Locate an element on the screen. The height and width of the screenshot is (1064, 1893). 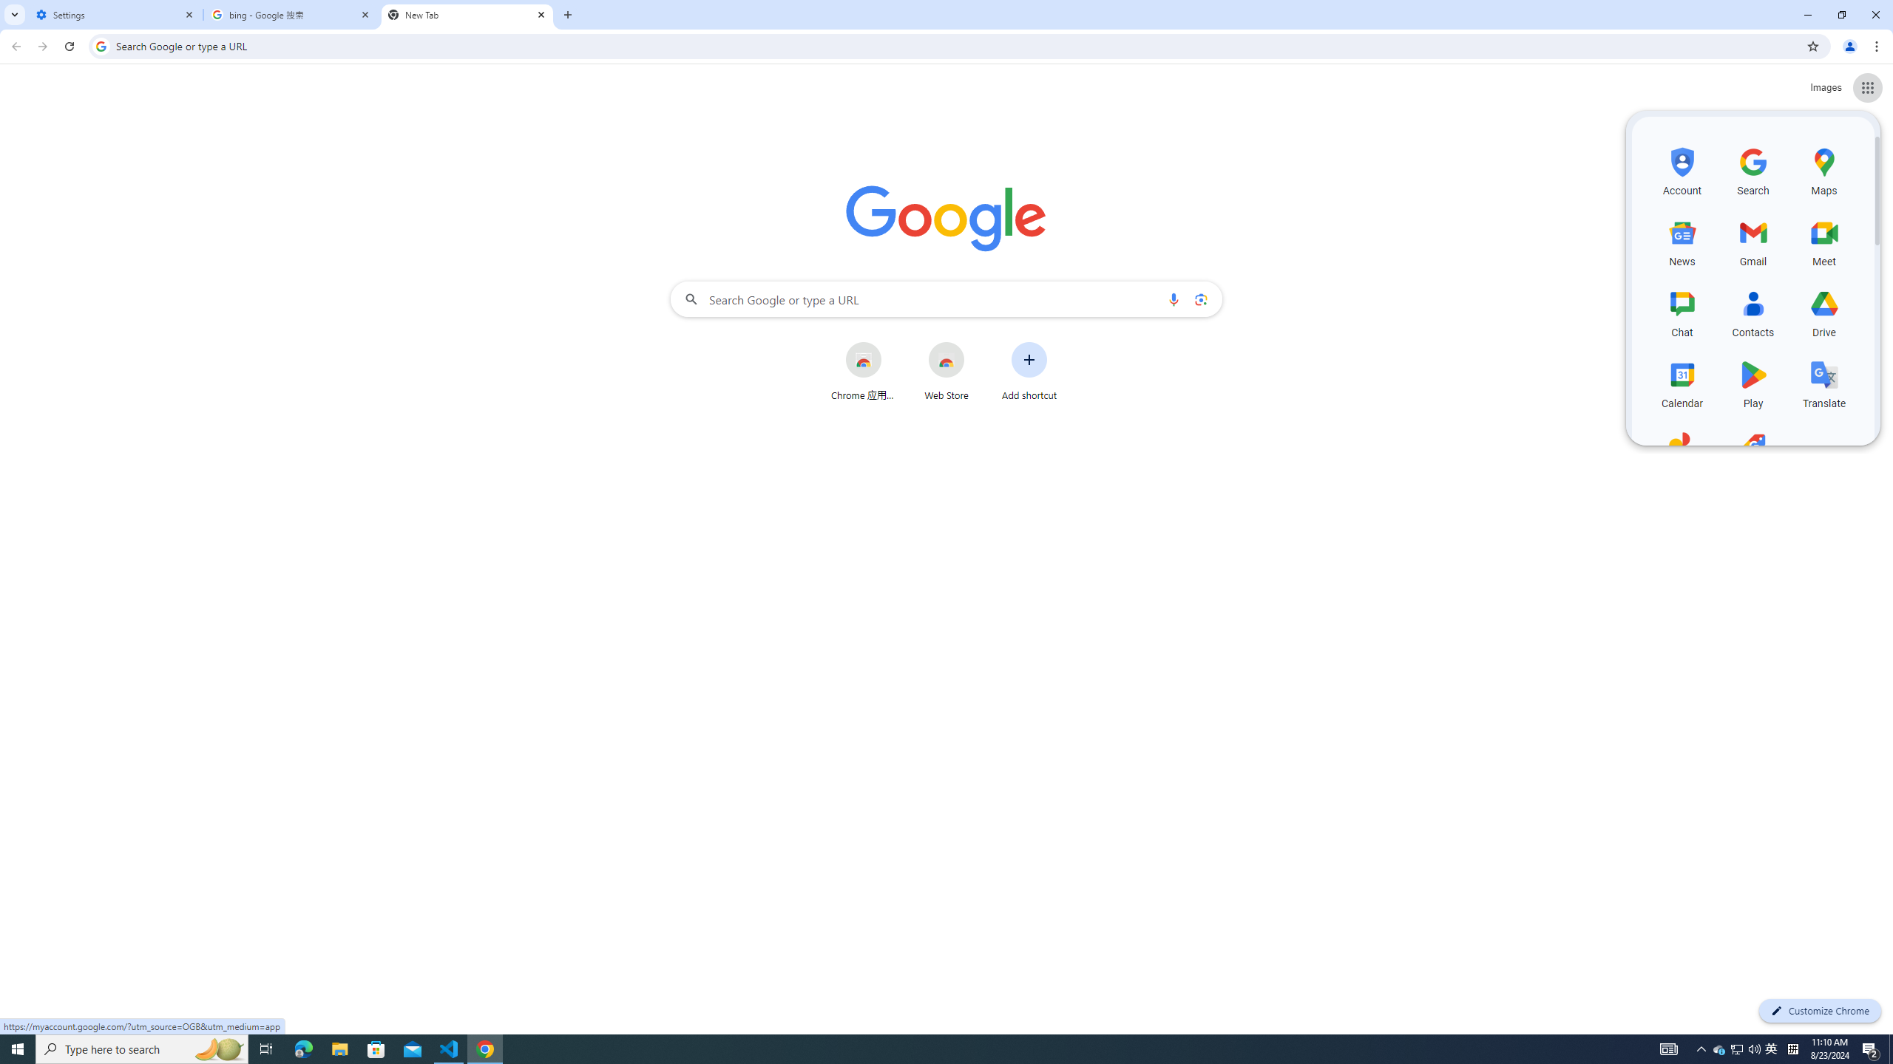
Contacts, row 3 of 5 and column 2 of 3 in the first section is located at coordinates (1754, 312).